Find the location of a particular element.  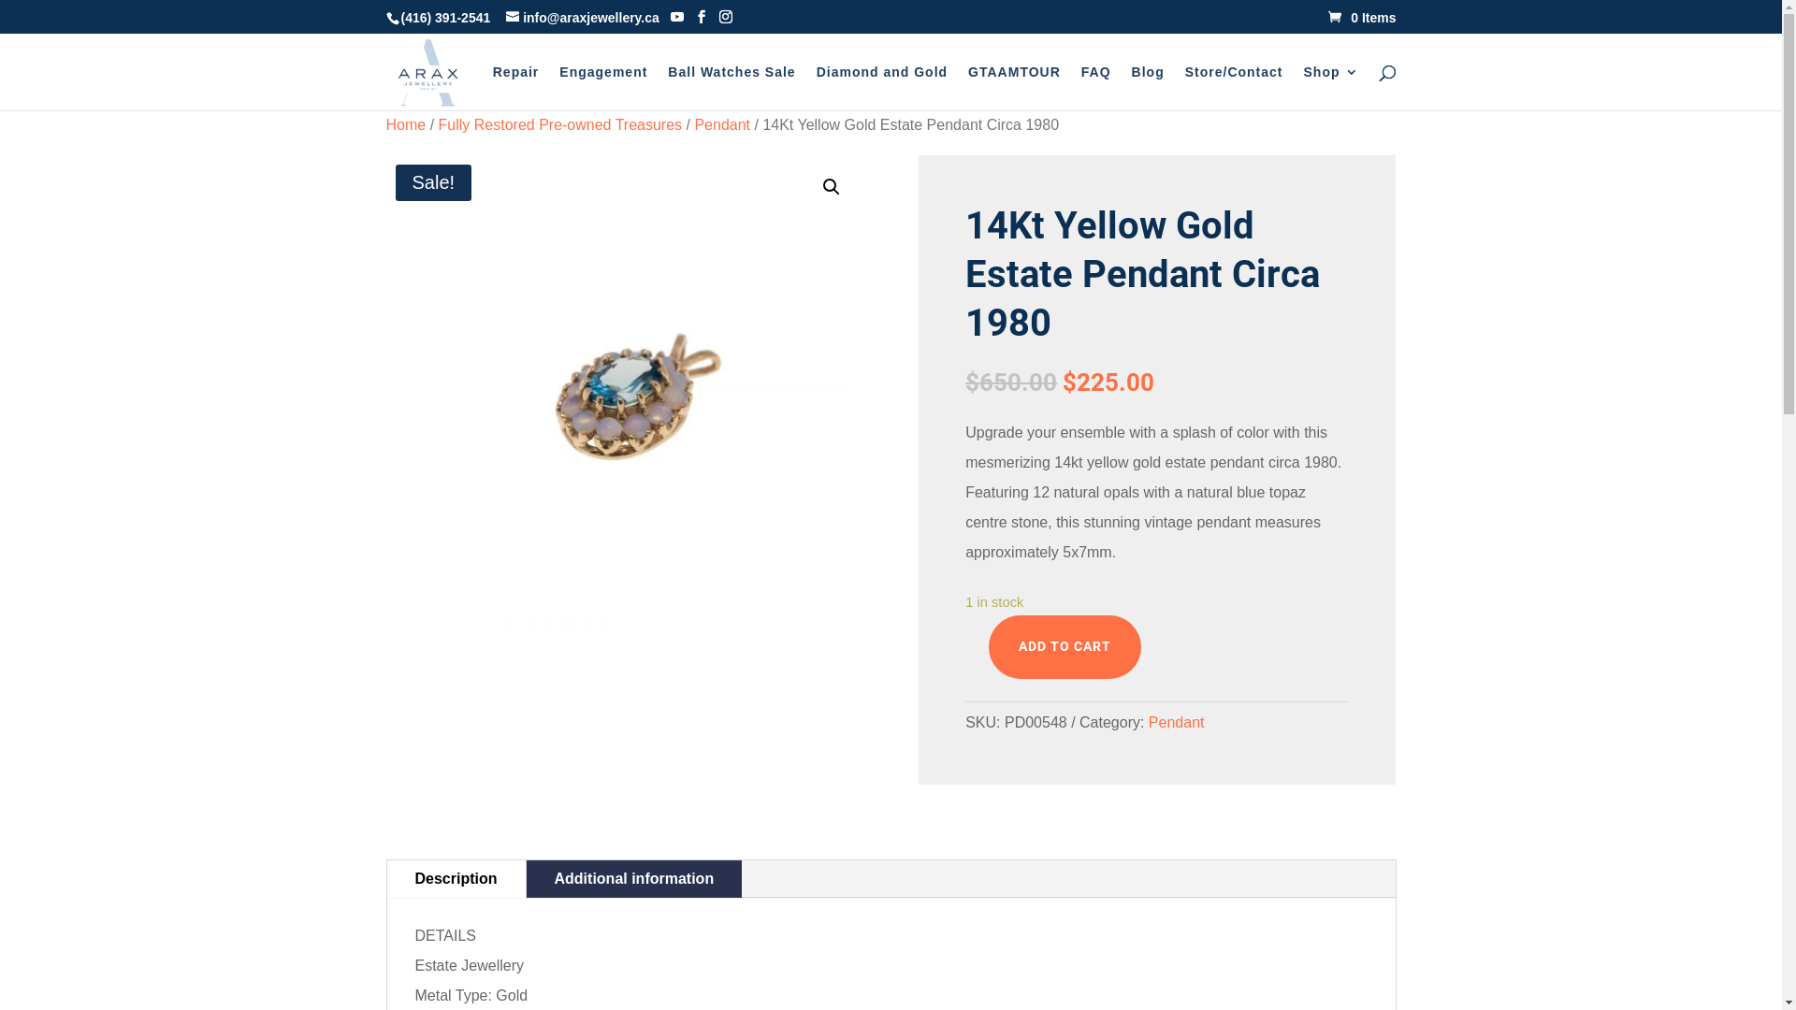

Pendant is located at coordinates (722, 125).